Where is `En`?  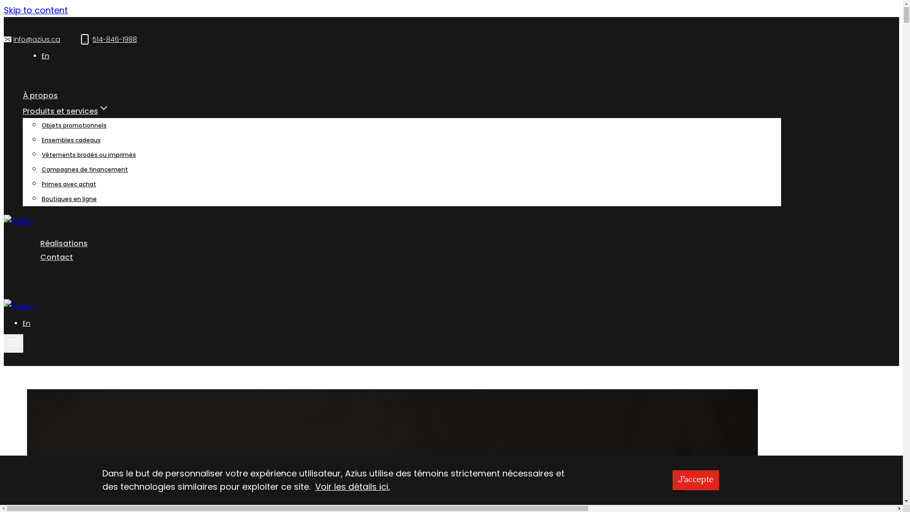 En is located at coordinates (27, 323).